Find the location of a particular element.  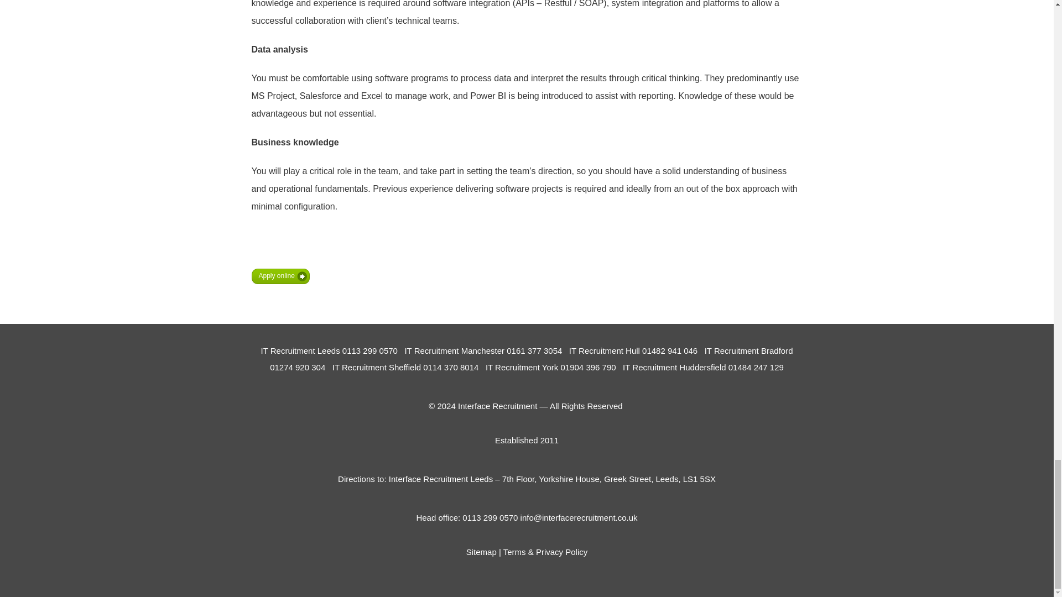

IT Recruitment Leeds 0113 299 0570 is located at coordinates (331, 350).